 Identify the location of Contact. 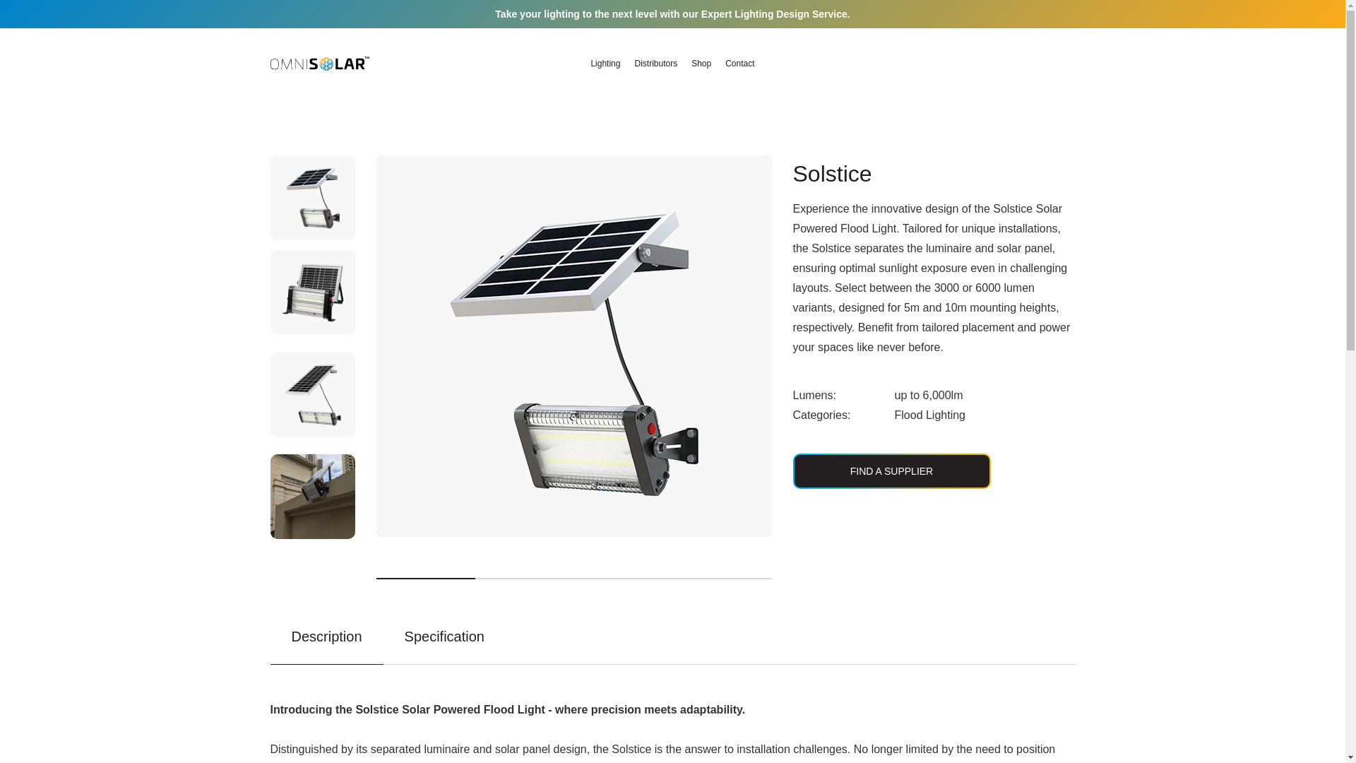
(739, 64).